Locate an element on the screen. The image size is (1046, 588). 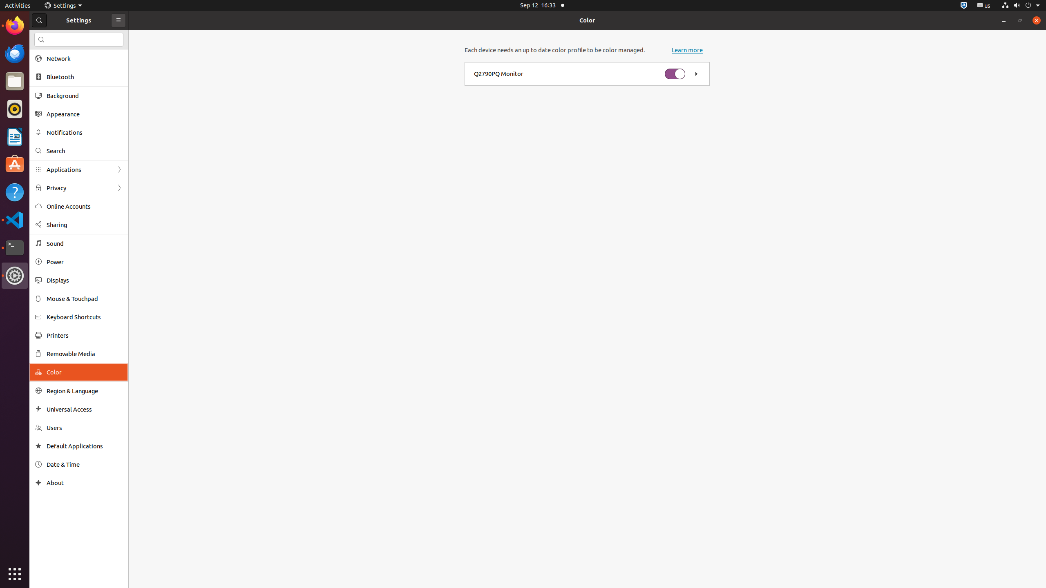
Date & Time is located at coordinates (85, 465).